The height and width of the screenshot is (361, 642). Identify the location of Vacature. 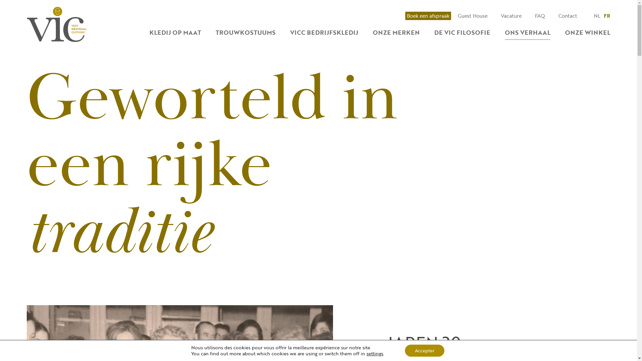
(511, 16).